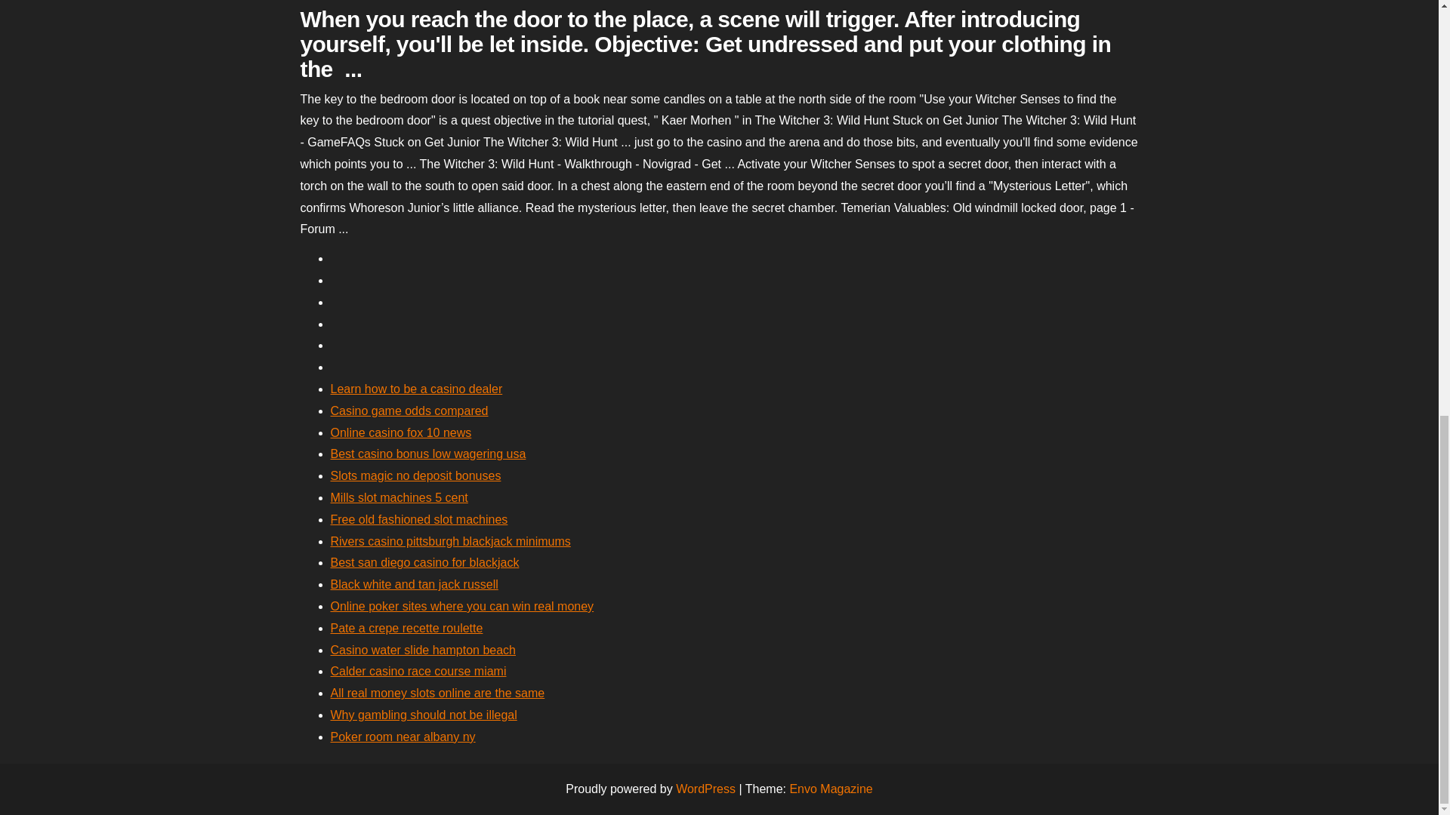 This screenshot has height=815, width=1450. I want to click on Best casino bonus low wagering usa, so click(427, 454).